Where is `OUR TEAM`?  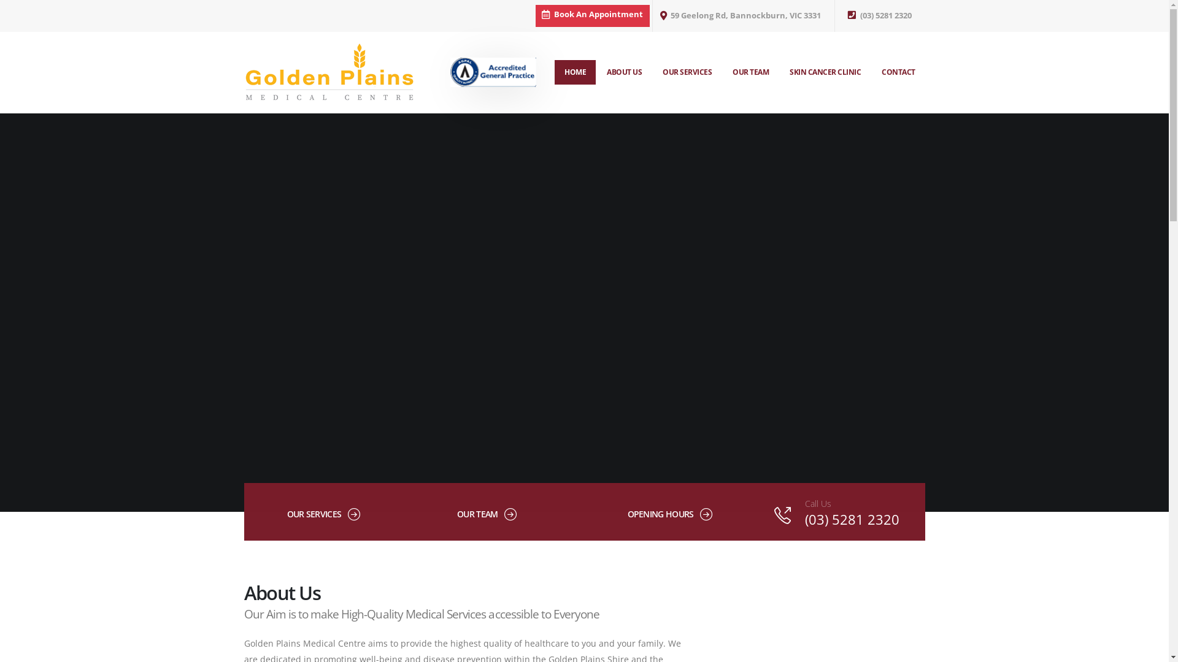 OUR TEAM is located at coordinates (751, 72).